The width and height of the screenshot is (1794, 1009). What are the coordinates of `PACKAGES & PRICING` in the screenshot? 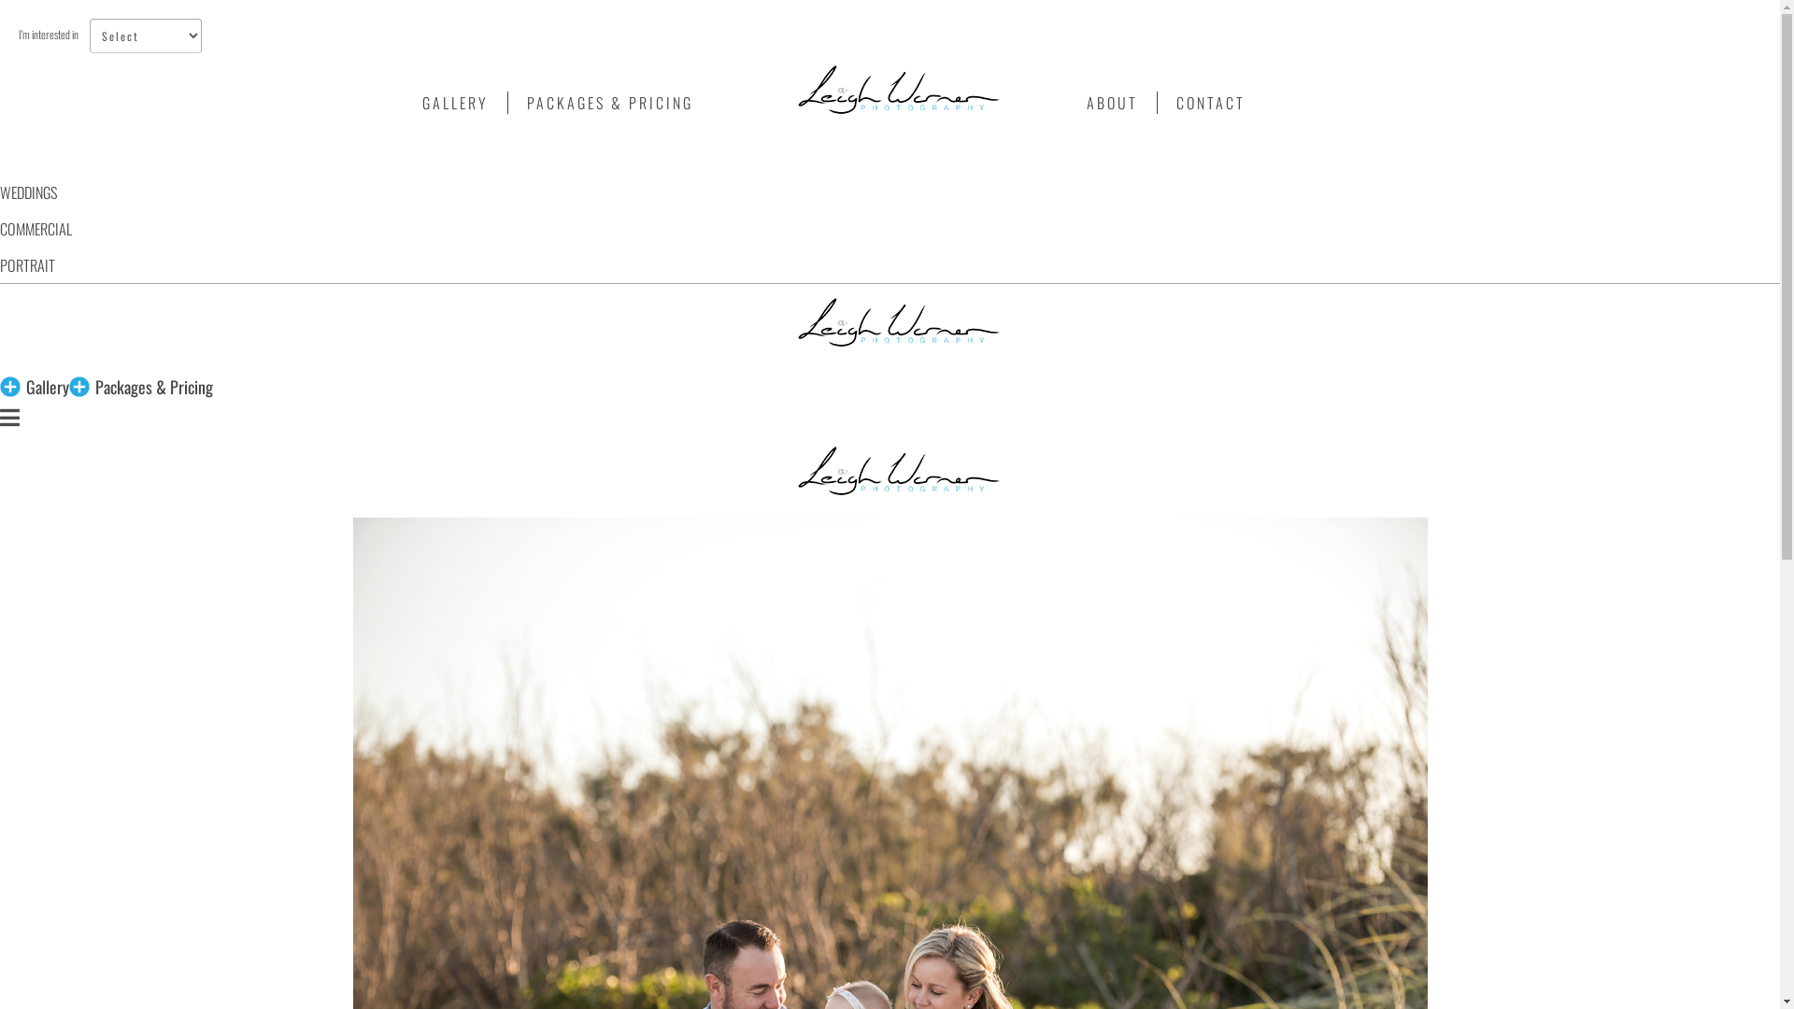 It's located at (610, 103).